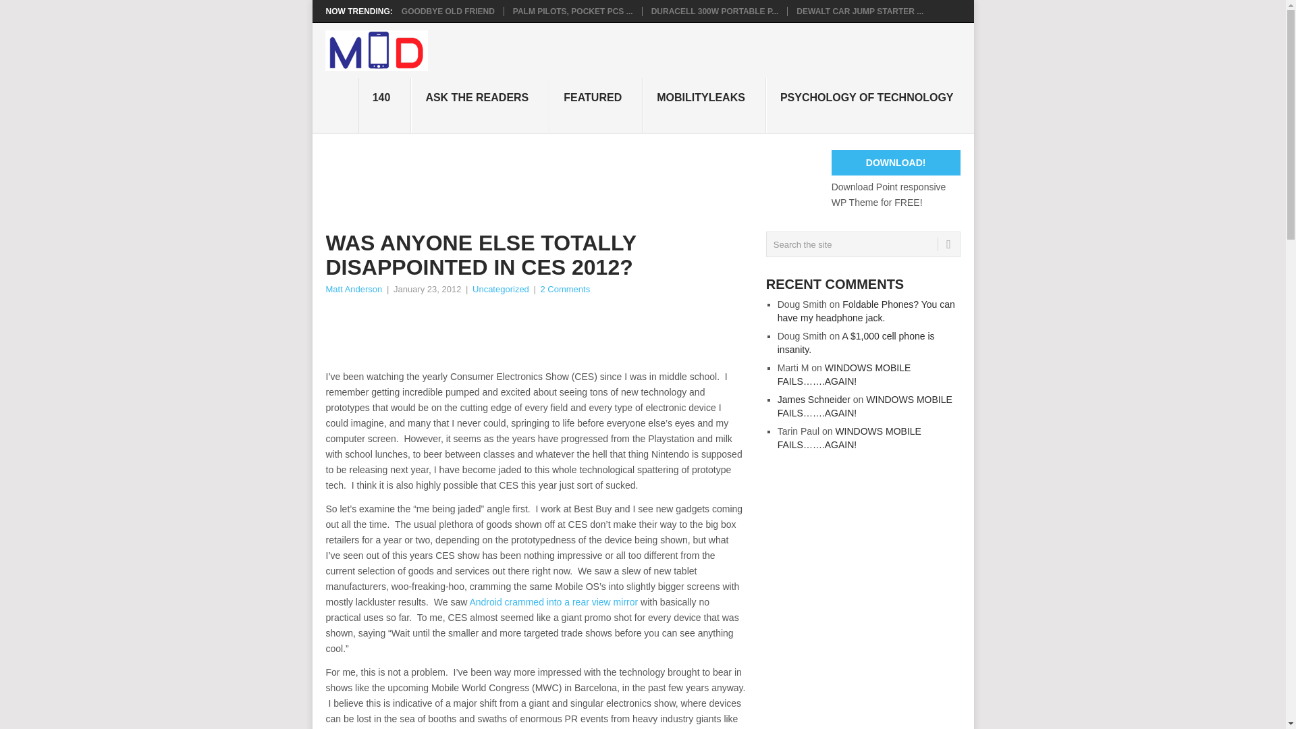 The image size is (1296, 729). I want to click on DURACELL 300W PORTABLE P..., so click(715, 11).